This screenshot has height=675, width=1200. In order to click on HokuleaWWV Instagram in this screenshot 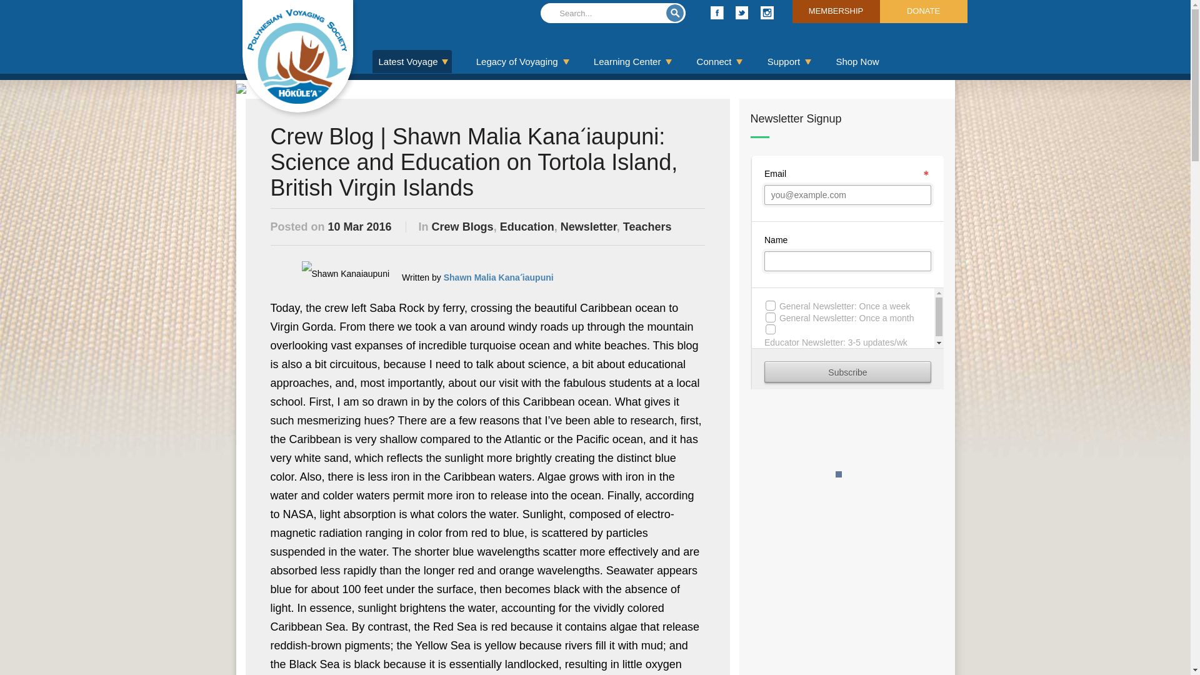, I will do `click(766, 12)`.